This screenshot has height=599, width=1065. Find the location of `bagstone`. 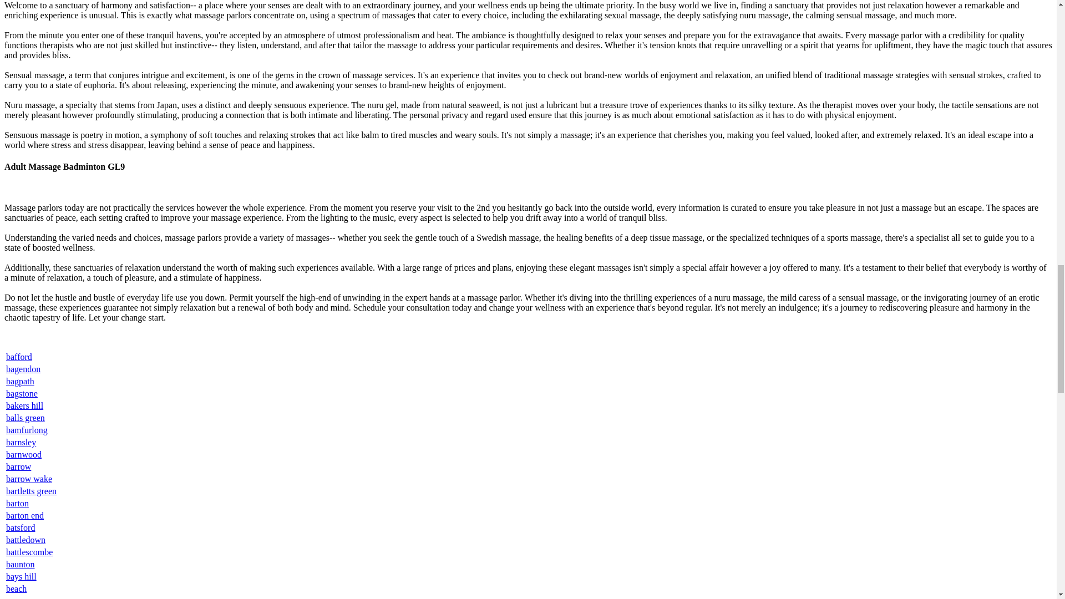

bagstone is located at coordinates (22, 393).